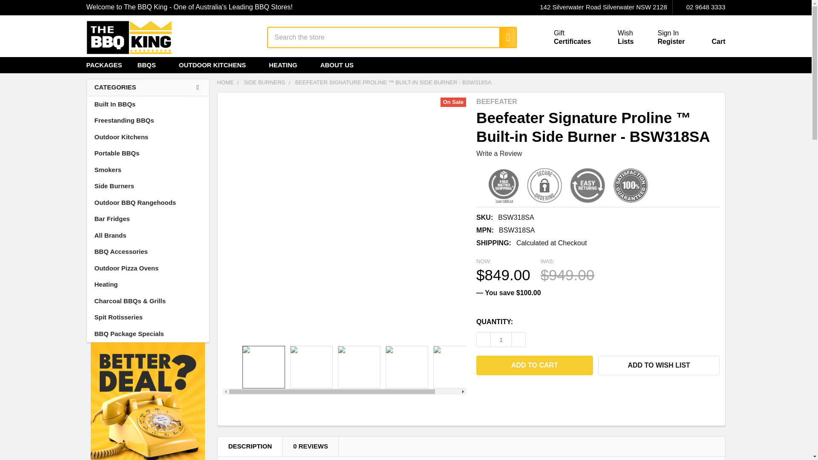 Image resolution: width=818 pixels, height=460 pixels. What do you see at coordinates (562, 37) in the screenshot?
I see `02 9648 3333` at bounding box center [562, 37].